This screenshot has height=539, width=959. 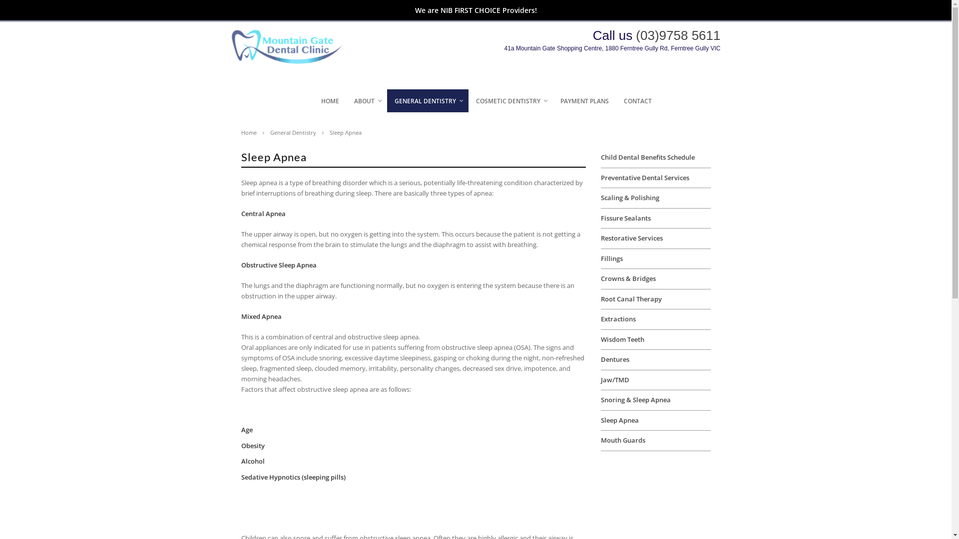 What do you see at coordinates (622, 440) in the screenshot?
I see `Mouth Guards` at bounding box center [622, 440].